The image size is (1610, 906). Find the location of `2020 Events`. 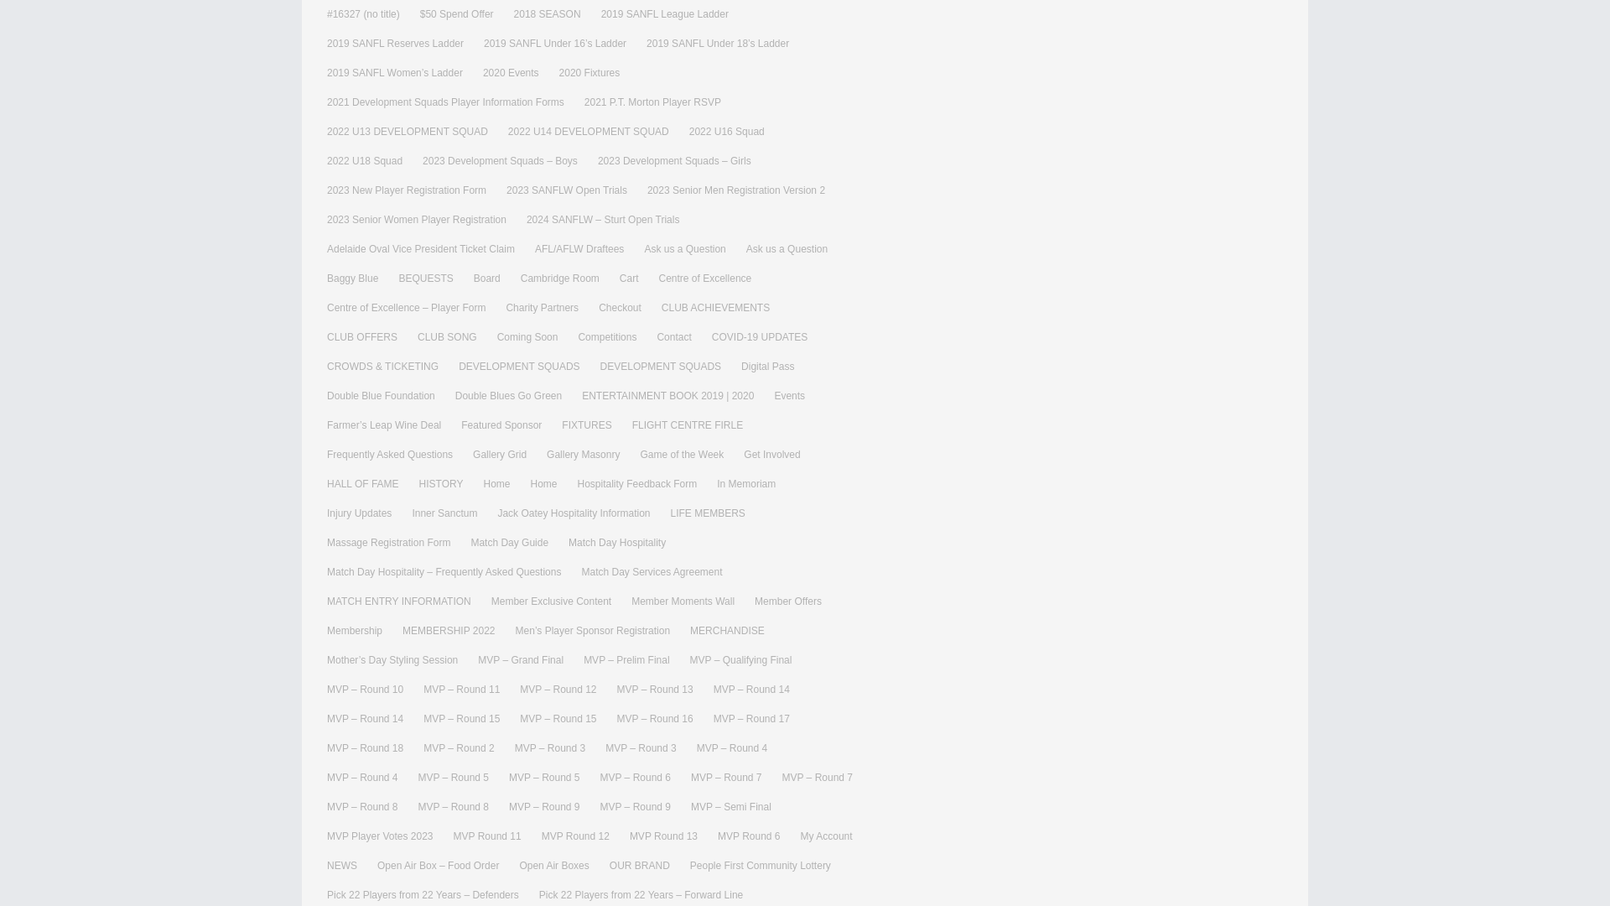

2020 Events is located at coordinates (512, 73).